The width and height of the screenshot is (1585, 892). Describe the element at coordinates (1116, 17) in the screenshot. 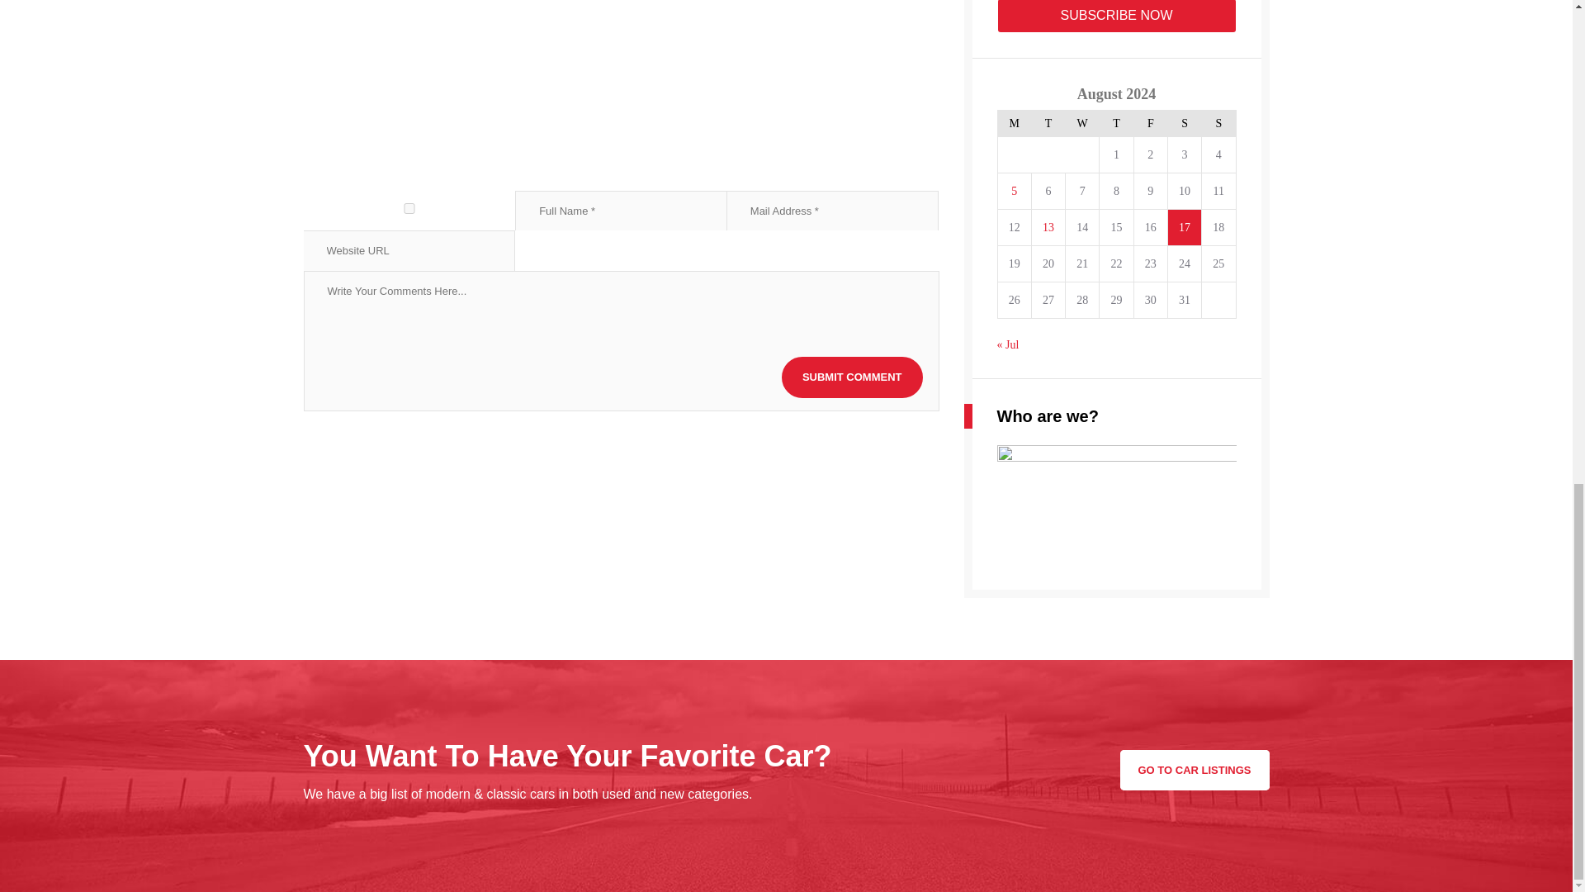

I see `SUBSCRIBE NOW` at that location.